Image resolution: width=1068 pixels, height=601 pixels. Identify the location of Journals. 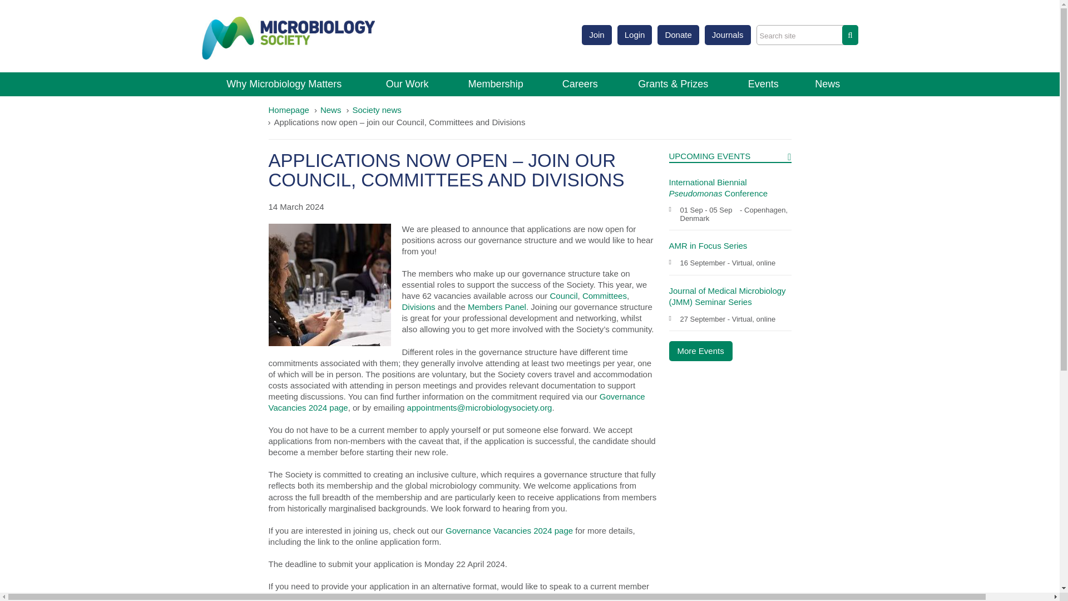
(728, 35).